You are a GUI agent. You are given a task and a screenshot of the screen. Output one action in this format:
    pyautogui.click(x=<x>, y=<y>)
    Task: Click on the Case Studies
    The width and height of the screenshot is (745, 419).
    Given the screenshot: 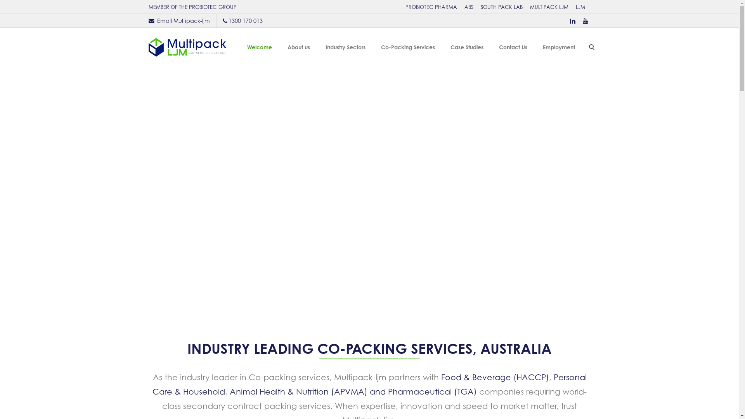 What is the action you would take?
    pyautogui.click(x=466, y=47)
    